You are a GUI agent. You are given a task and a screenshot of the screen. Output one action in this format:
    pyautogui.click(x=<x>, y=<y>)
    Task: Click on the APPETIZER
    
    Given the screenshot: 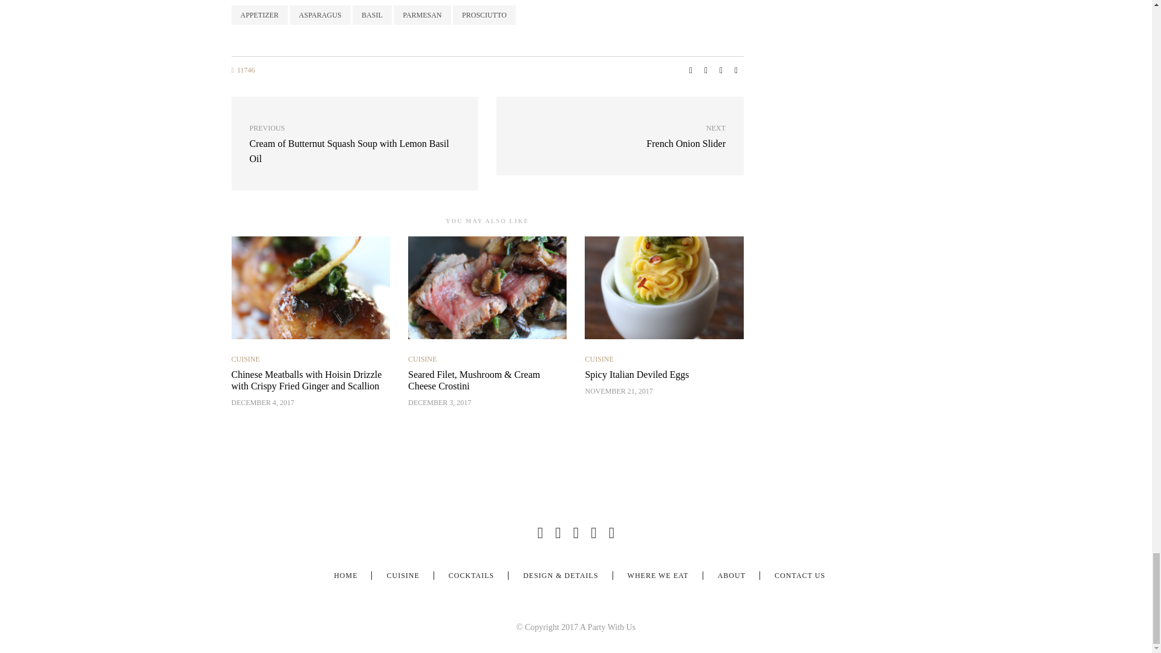 What is the action you would take?
    pyautogui.click(x=706, y=70)
    